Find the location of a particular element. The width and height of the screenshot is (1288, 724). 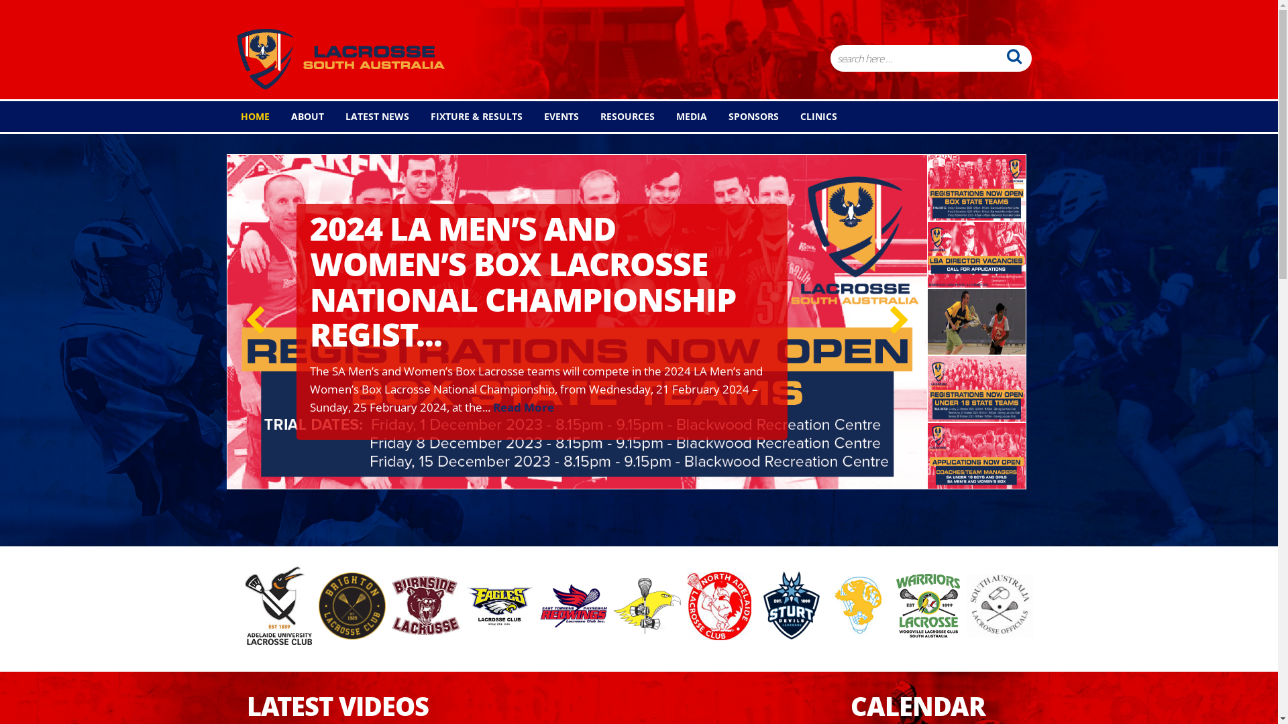

Next is located at coordinates (900, 322).